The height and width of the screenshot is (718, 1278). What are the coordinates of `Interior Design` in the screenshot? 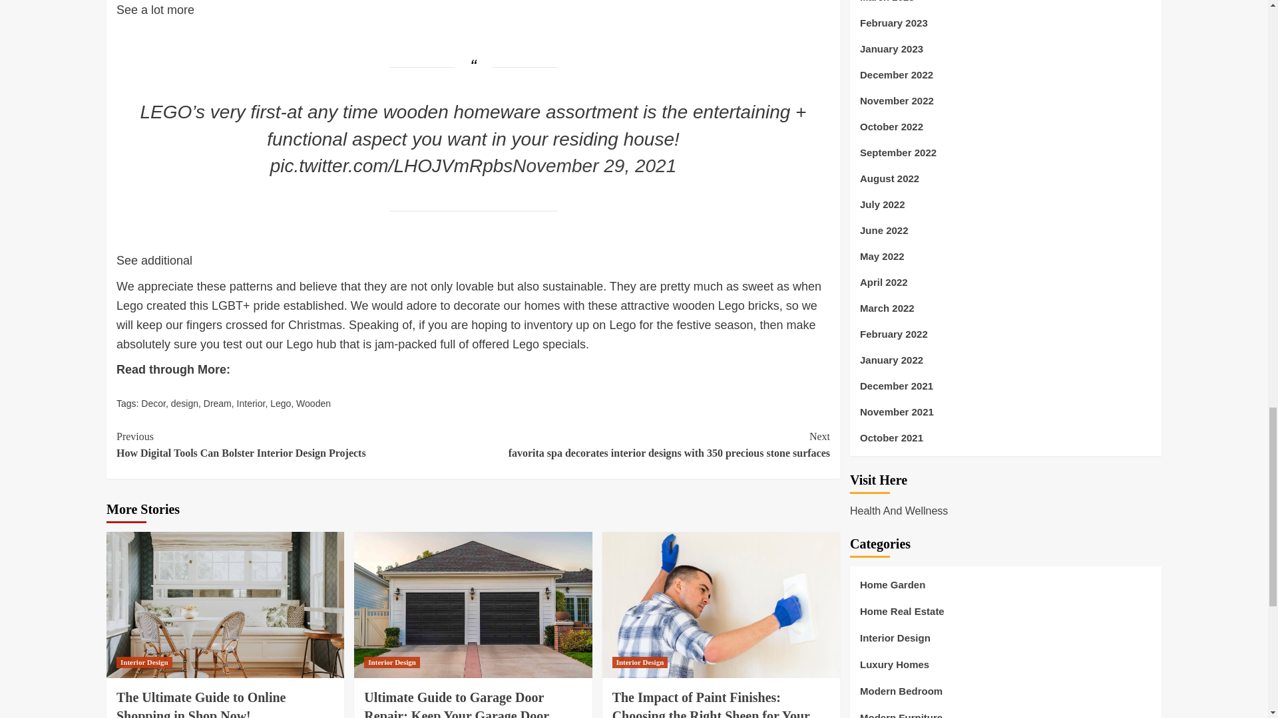 It's located at (144, 662).